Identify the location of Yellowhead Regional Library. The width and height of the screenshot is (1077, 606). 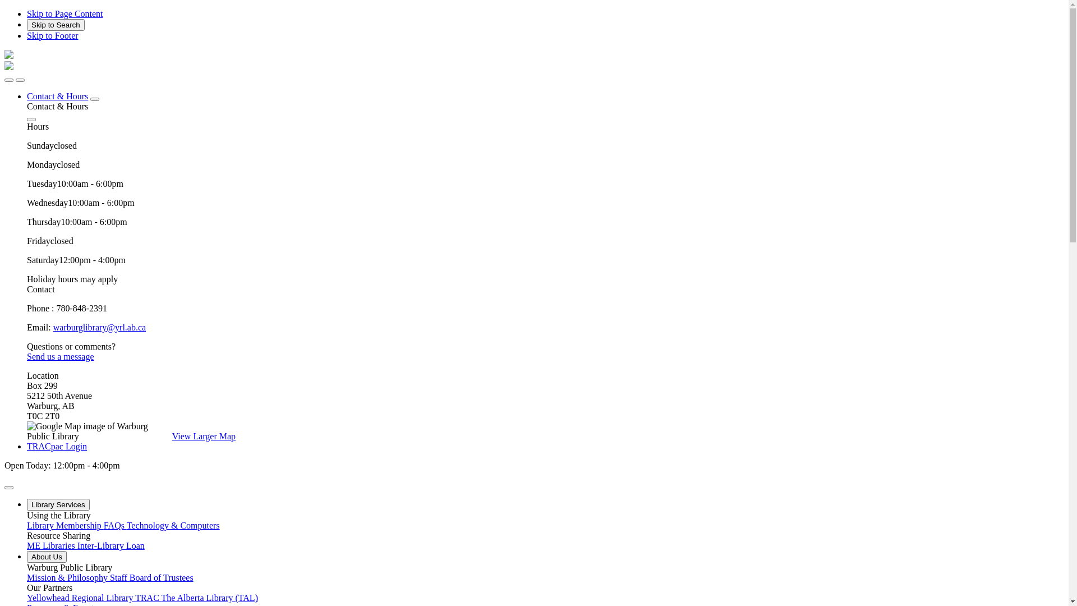
(81, 598).